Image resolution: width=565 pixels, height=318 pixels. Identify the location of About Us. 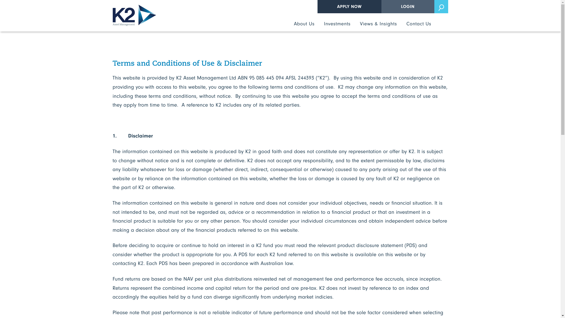
(304, 26).